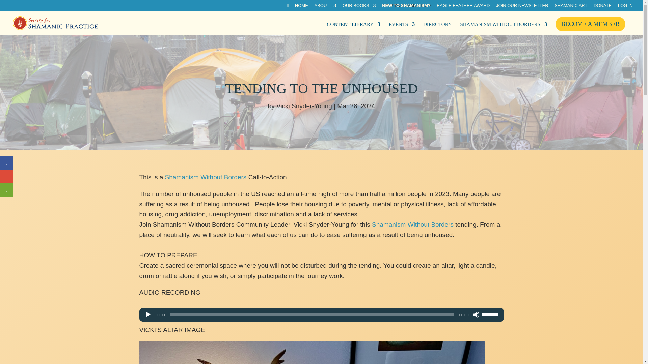  What do you see at coordinates (353, 26) in the screenshot?
I see `CONTENT LIBRARY` at bounding box center [353, 26].